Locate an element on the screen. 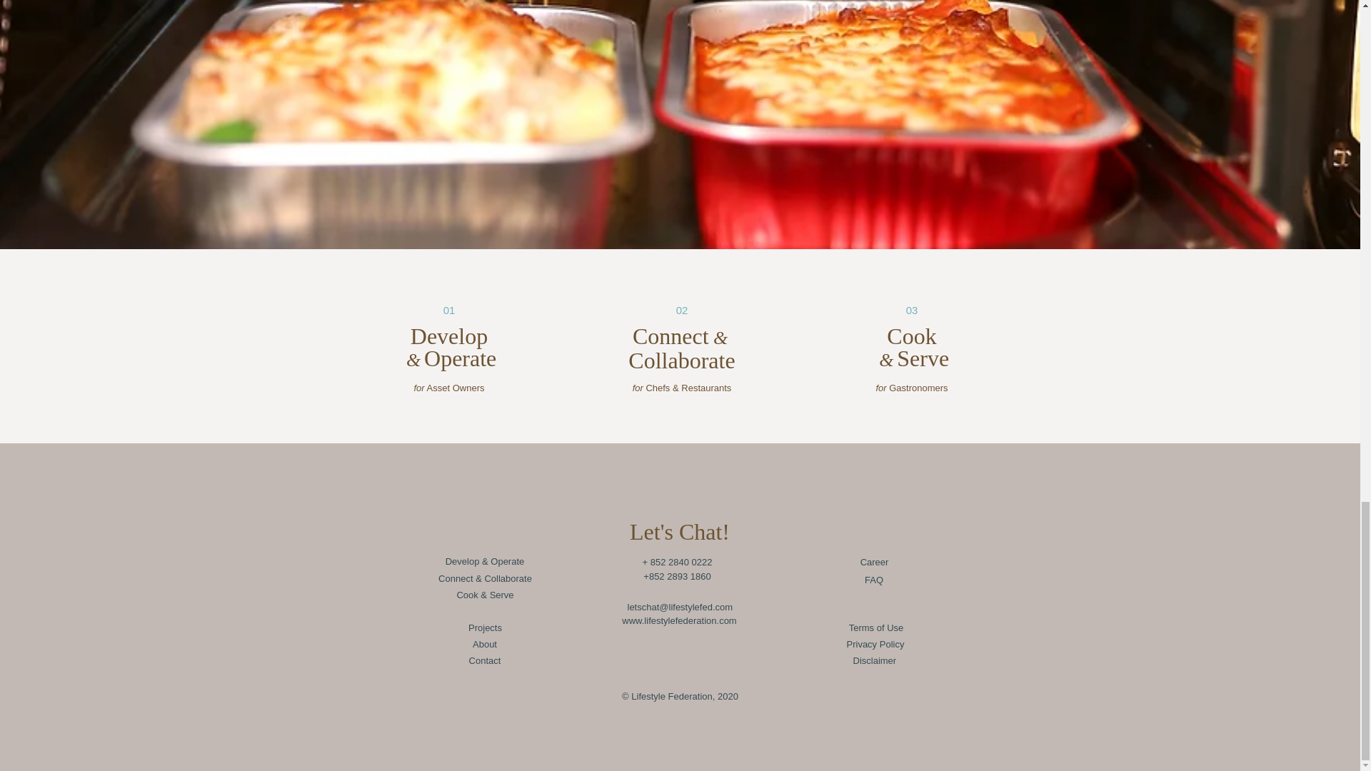 This screenshot has width=1371, height=771. Terms of Use is located at coordinates (875, 628).